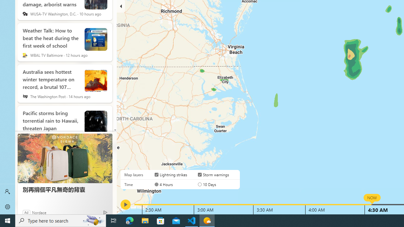 Image resolution: width=404 pixels, height=227 pixels. Describe the element at coordinates (114, 221) in the screenshot. I see `Task View` at that location.